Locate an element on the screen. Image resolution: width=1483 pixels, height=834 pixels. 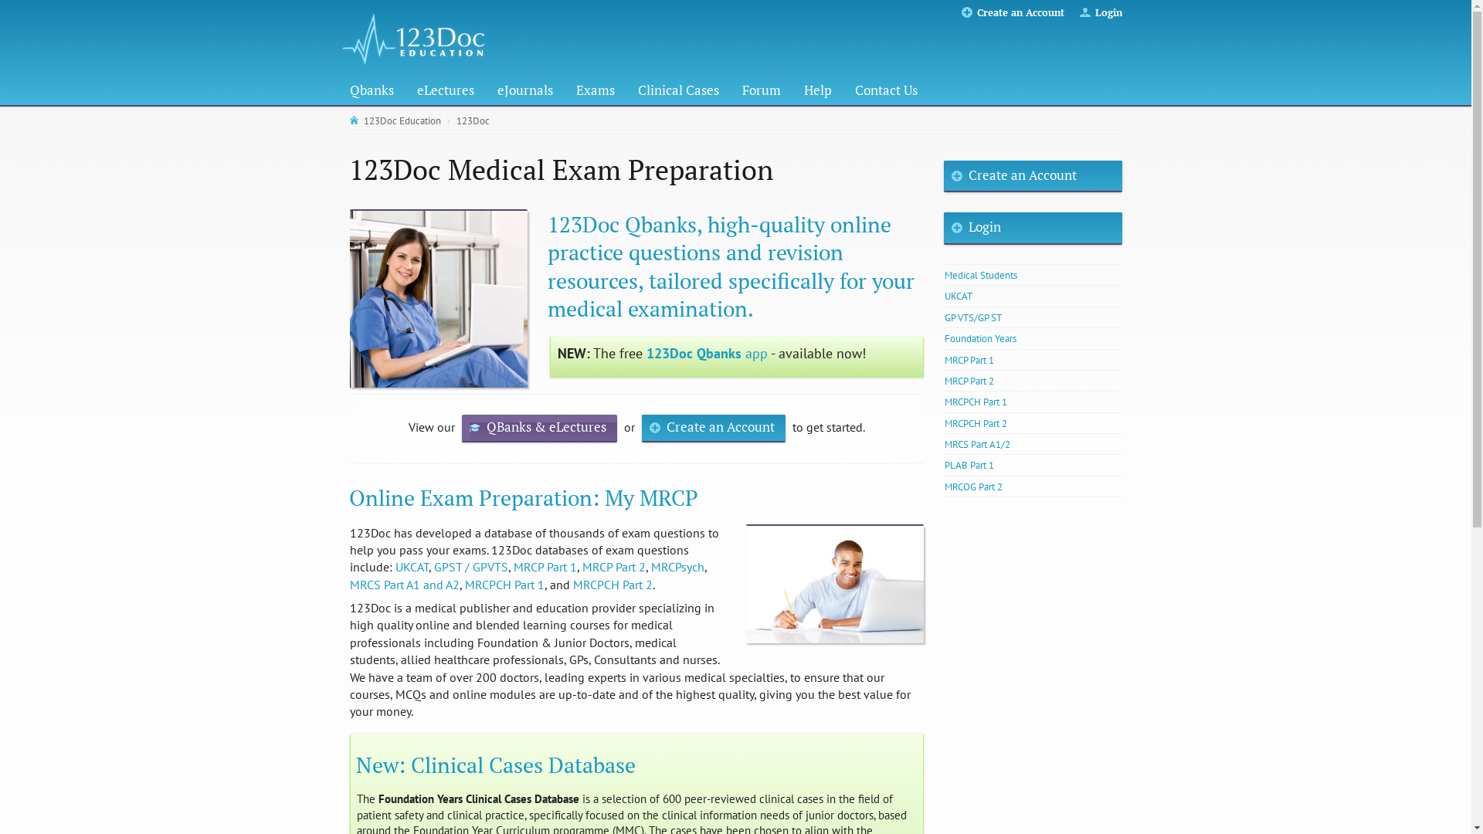
MRCP Part 2 is located at coordinates (614, 567).